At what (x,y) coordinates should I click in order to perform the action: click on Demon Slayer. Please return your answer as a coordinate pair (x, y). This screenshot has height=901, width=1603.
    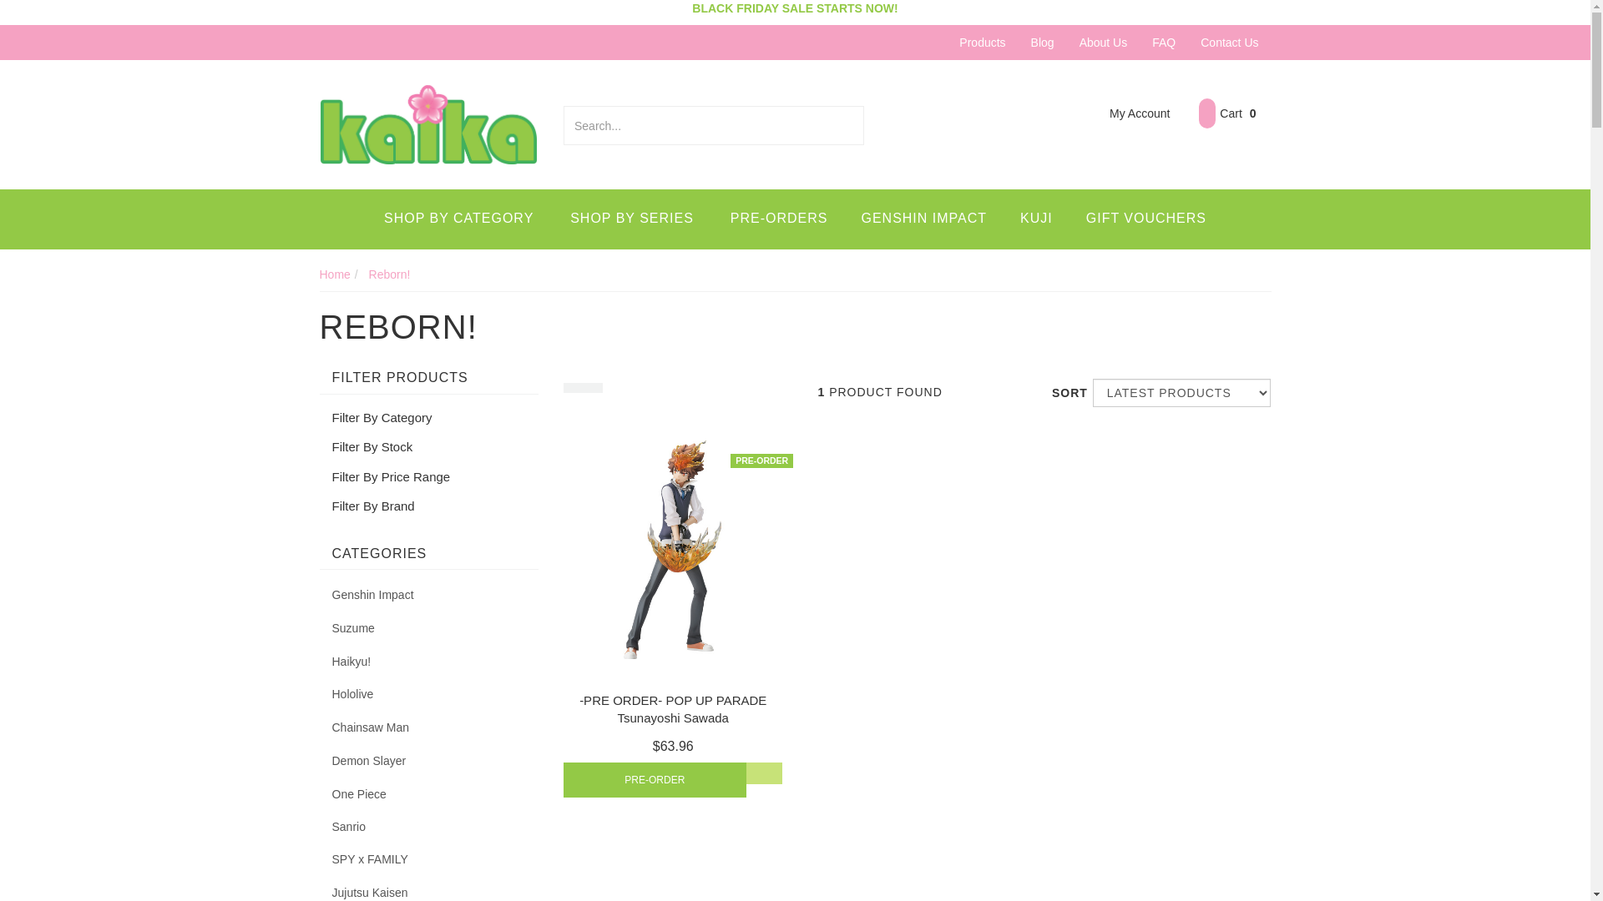
    Looking at the image, I should click on (429, 761).